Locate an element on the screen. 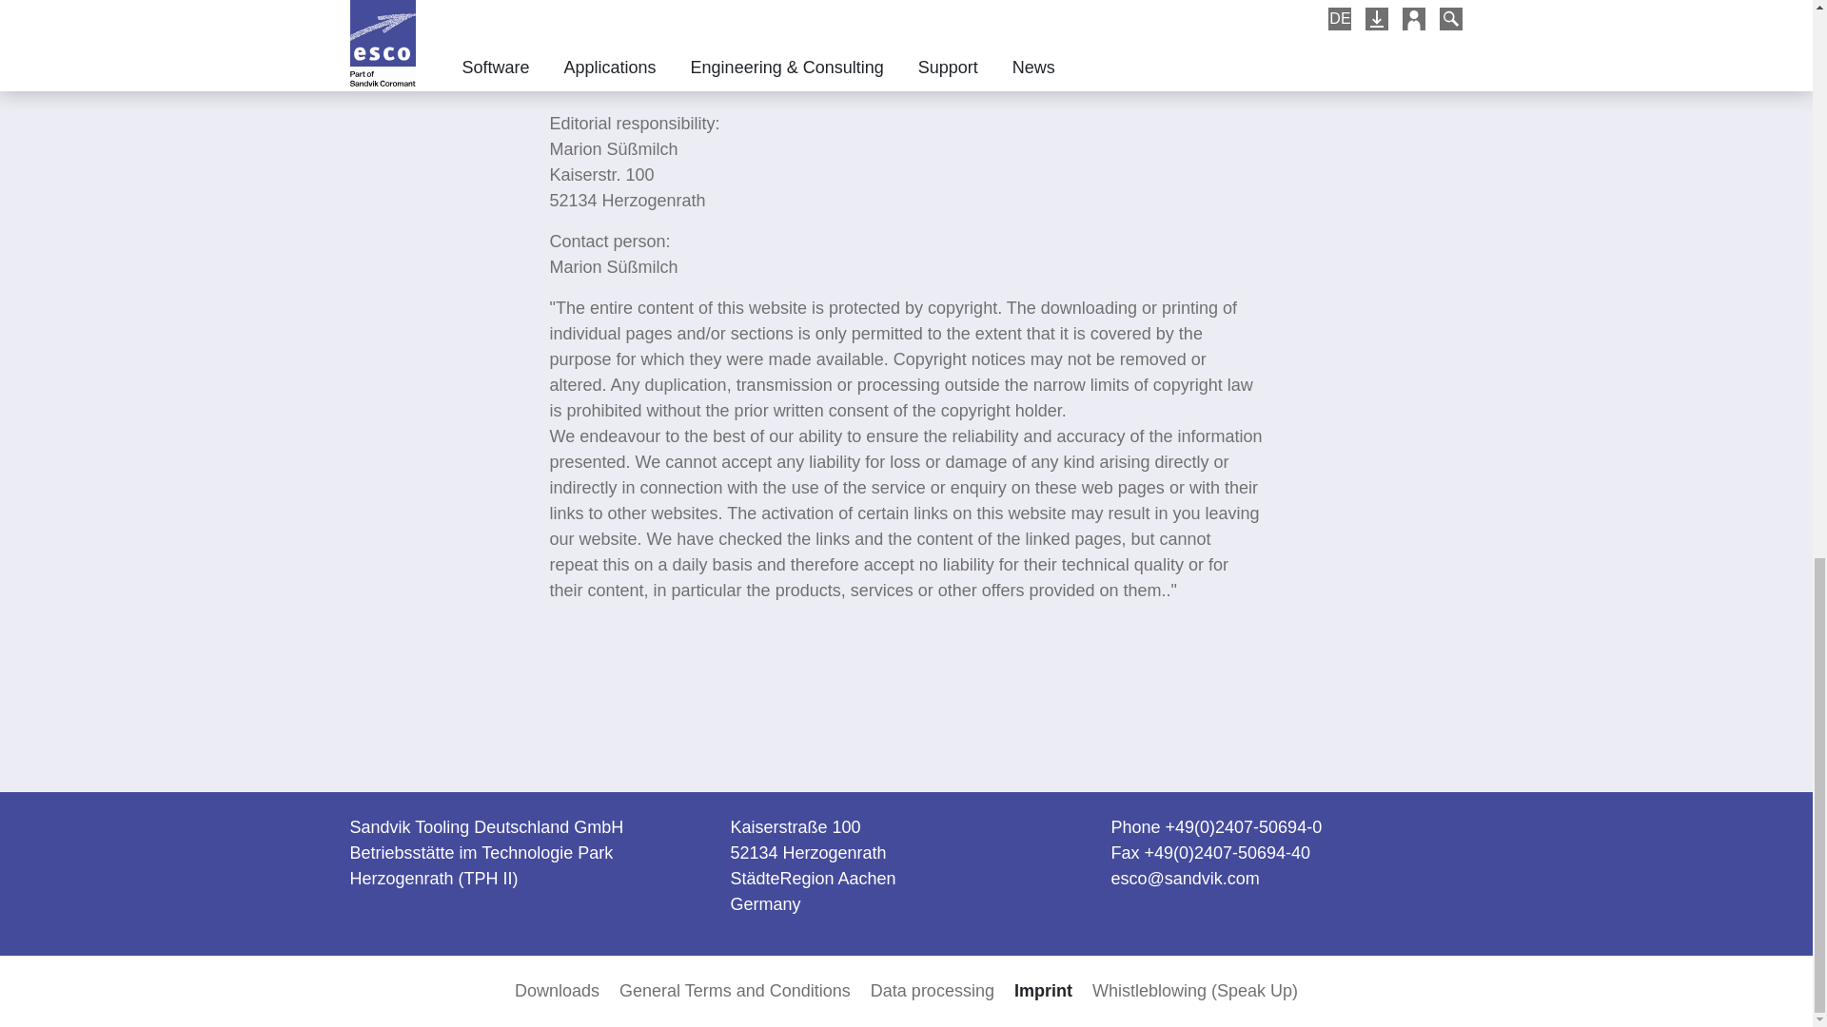  General Terms and Conditions is located at coordinates (735, 991).